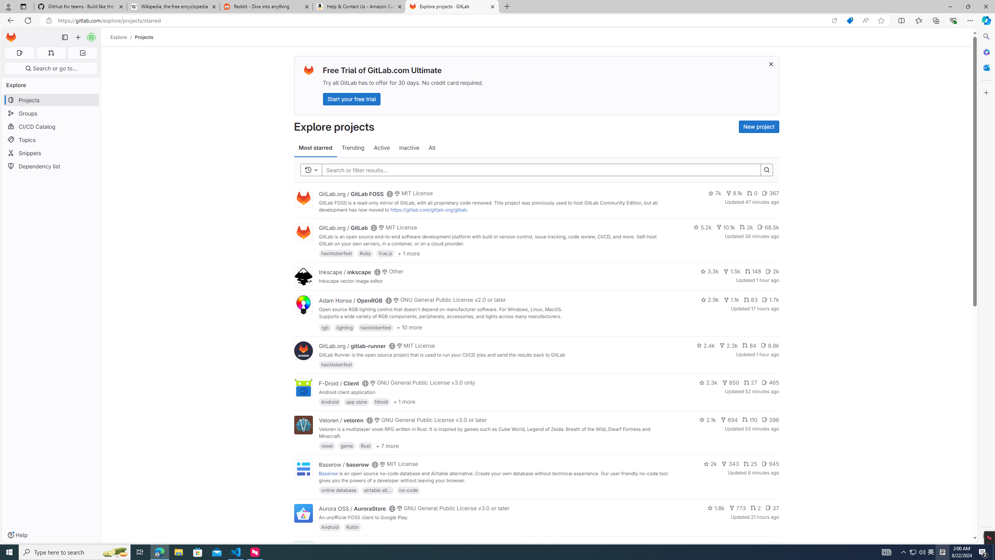 This screenshot has height=560, width=995. What do you see at coordinates (708, 383) in the screenshot?
I see `2.3k` at bounding box center [708, 383].